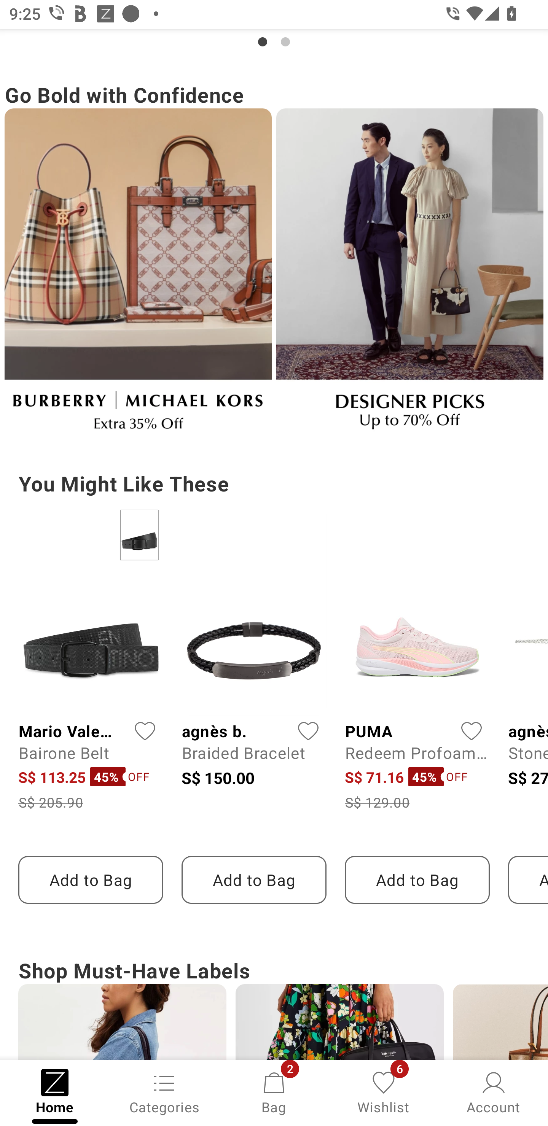 Image resolution: width=548 pixels, height=1126 pixels. Describe the element at coordinates (164, 1092) in the screenshot. I see `Categories` at that location.